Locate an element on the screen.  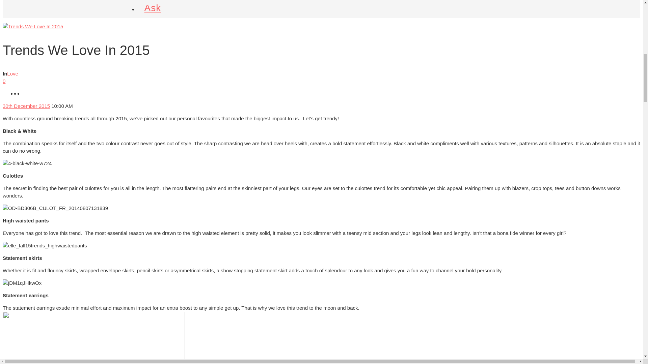
Love is located at coordinates (12, 73).